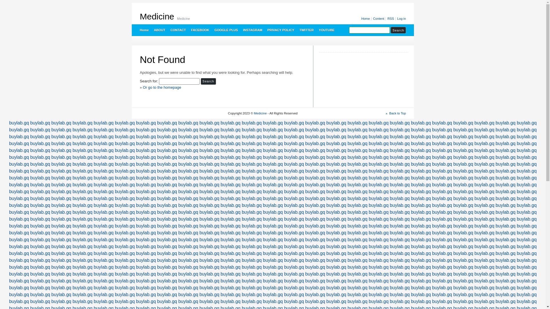 The image size is (550, 309). I want to click on buylab.gq, so click(19, 233).